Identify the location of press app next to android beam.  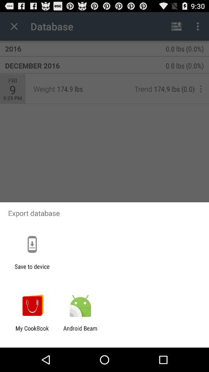
(32, 332).